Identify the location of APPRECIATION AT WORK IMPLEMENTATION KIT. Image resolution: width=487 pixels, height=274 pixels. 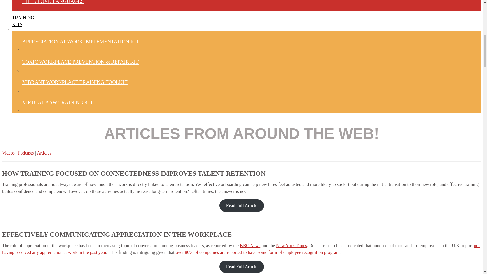
(81, 42).